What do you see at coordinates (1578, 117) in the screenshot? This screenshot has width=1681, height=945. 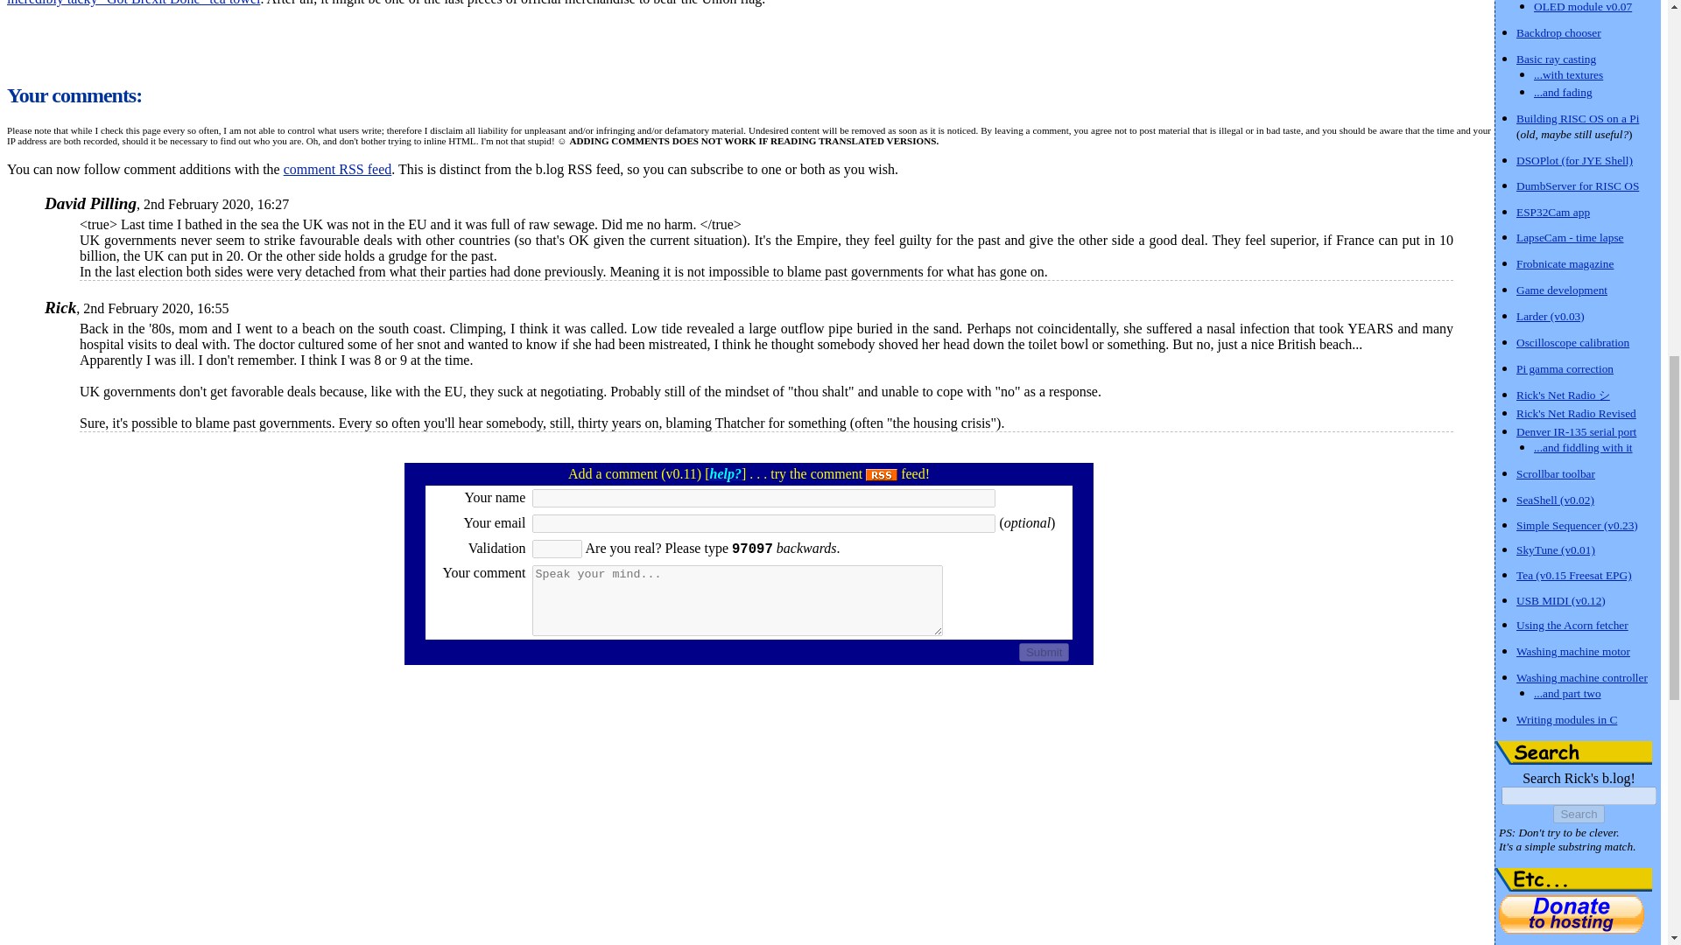 I see `Building RISC OS on a Pi` at bounding box center [1578, 117].